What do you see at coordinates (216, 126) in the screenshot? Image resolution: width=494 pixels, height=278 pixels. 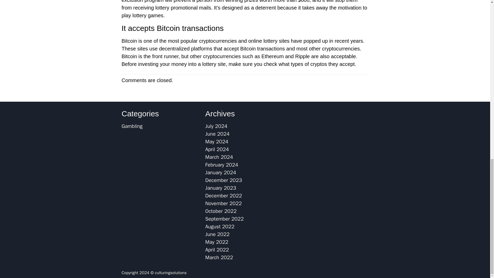 I see `July 2024` at bounding box center [216, 126].